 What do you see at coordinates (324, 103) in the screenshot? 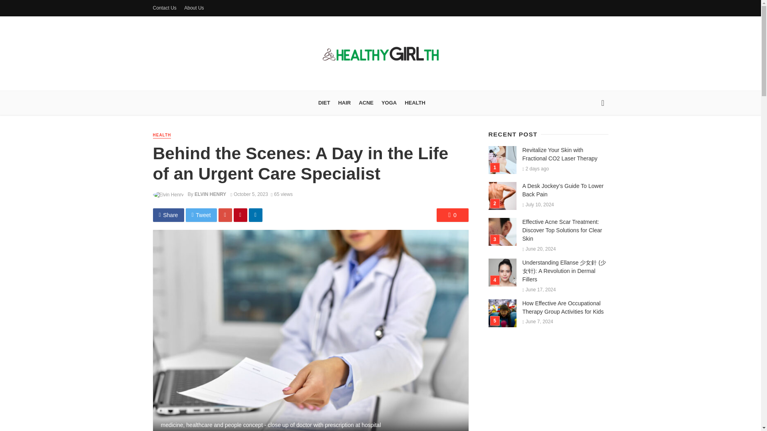
I see `DIET` at bounding box center [324, 103].